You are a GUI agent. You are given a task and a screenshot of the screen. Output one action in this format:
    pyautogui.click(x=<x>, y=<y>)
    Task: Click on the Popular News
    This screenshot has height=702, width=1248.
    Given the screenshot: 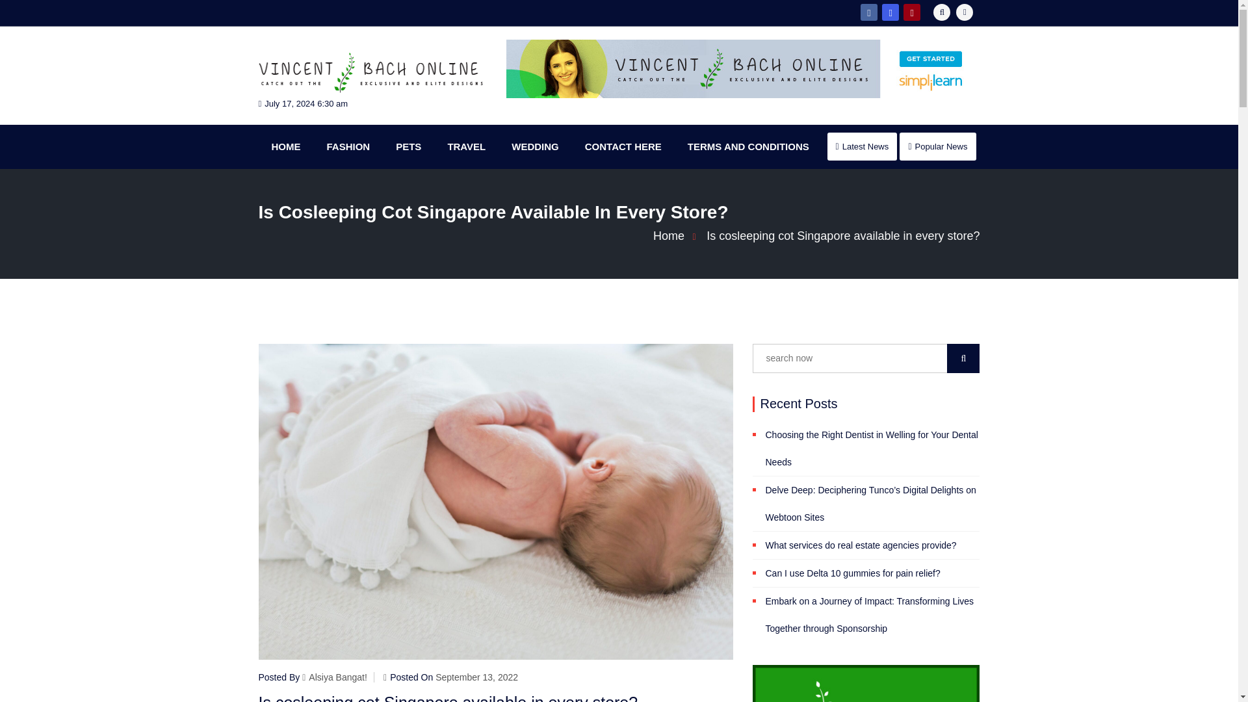 What is the action you would take?
    pyautogui.click(x=937, y=147)
    